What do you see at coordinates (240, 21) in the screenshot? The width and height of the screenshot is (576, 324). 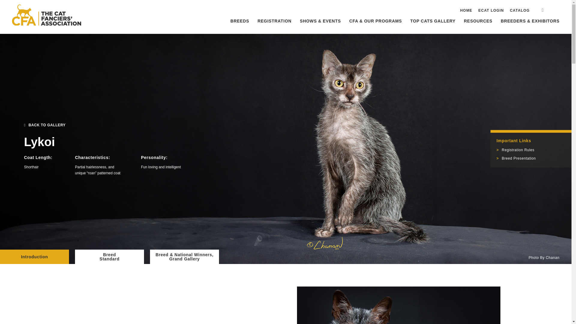 I see `BREEDS` at bounding box center [240, 21].